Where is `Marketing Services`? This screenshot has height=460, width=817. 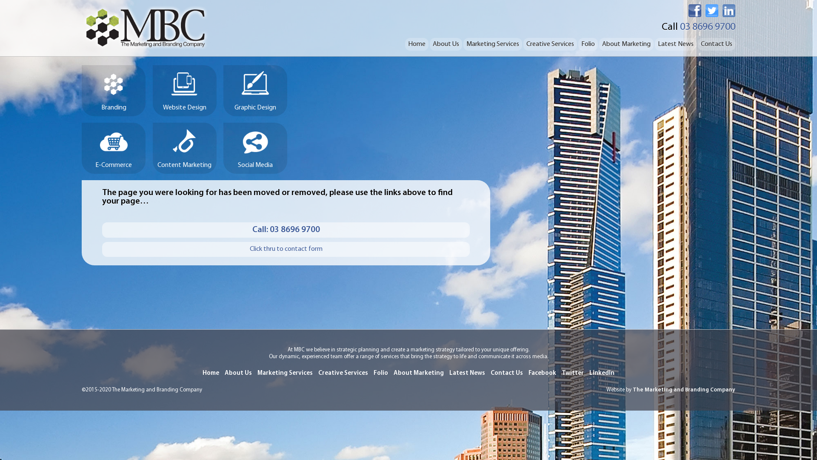
Marketing Services is located at coordinates (493, 44).